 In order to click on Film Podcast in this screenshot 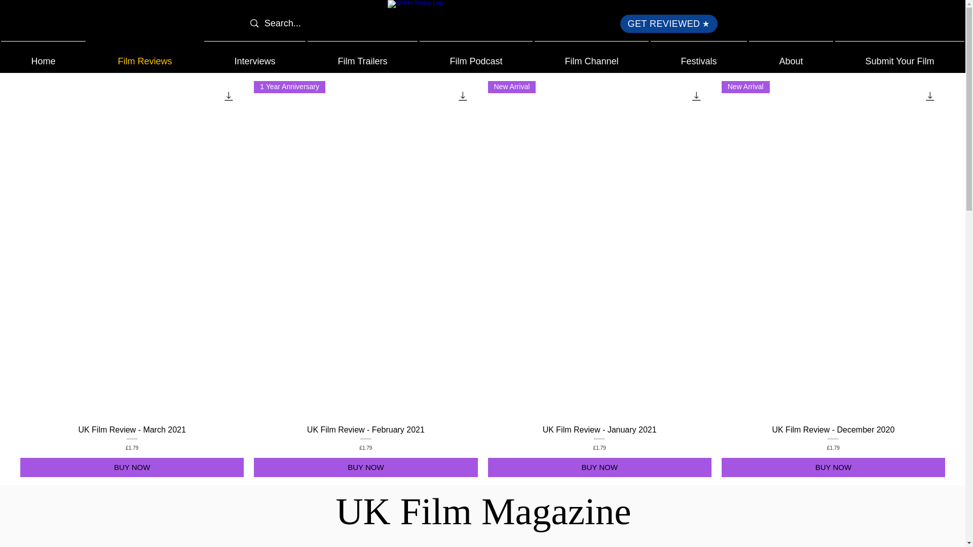, I will do `click(475, 57)`.